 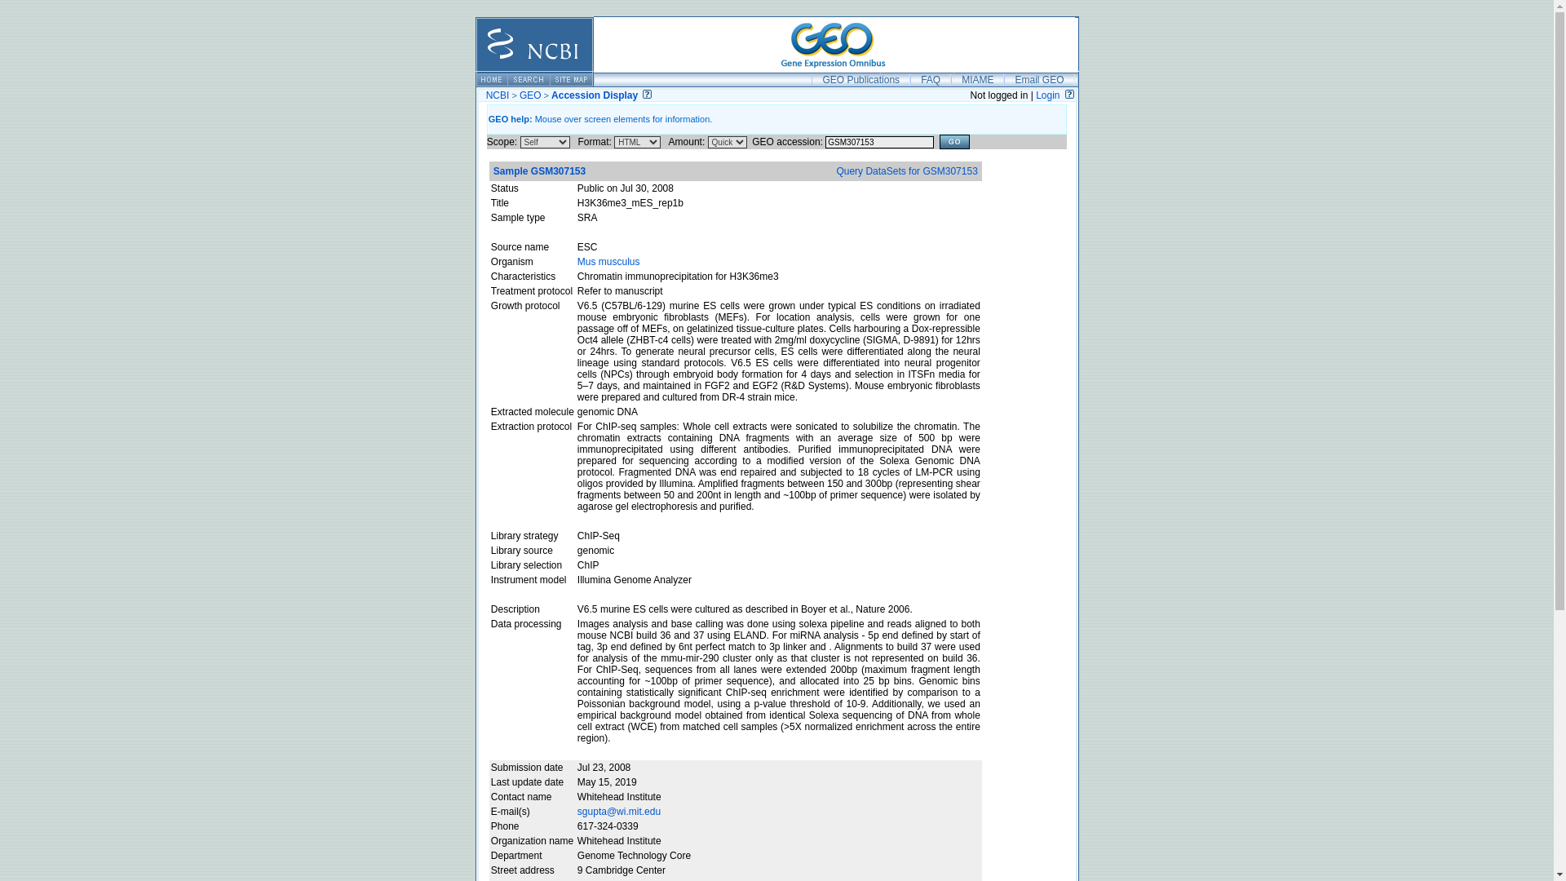 What do you see at coordinates (977, 79) in the screenshot?
I see `Minimum Information About a Microarray Experiment` at bounding box center [977, 79].